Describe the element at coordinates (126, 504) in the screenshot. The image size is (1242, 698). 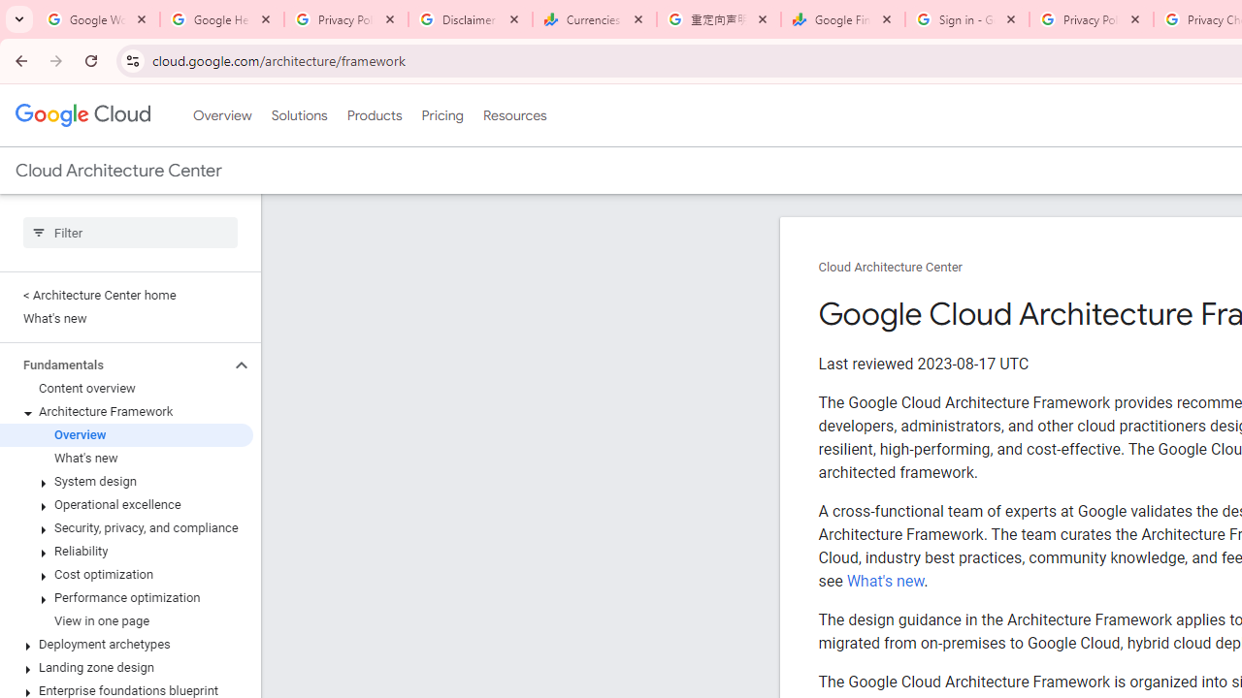
I see `Operational excellence` at that location.